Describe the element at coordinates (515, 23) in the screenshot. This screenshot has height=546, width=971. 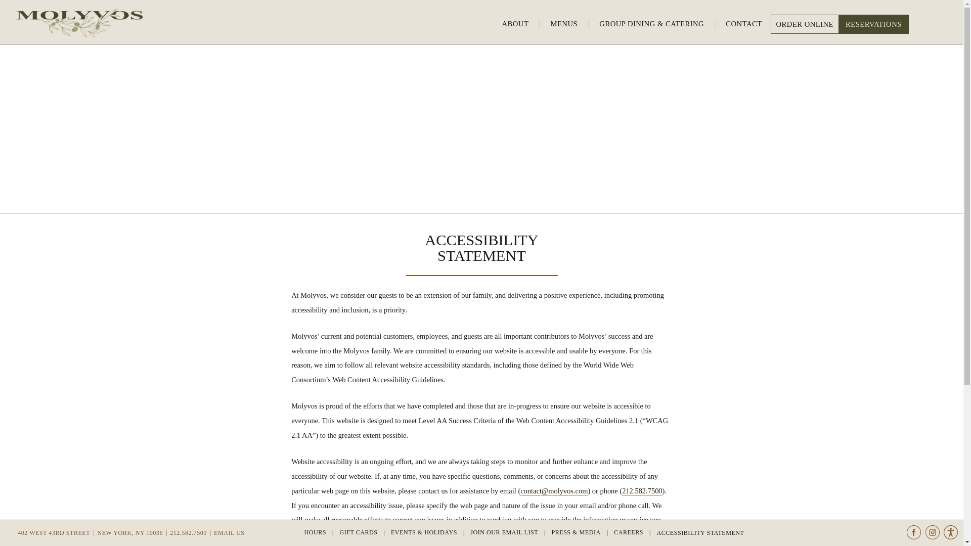
I see `ABOUT` at that location.